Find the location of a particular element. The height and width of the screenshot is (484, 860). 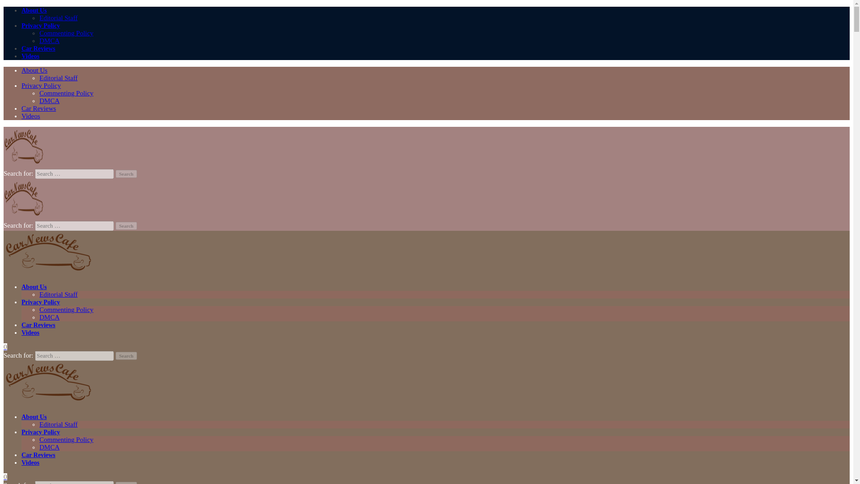

About Us is located at coordinates (34, 11).